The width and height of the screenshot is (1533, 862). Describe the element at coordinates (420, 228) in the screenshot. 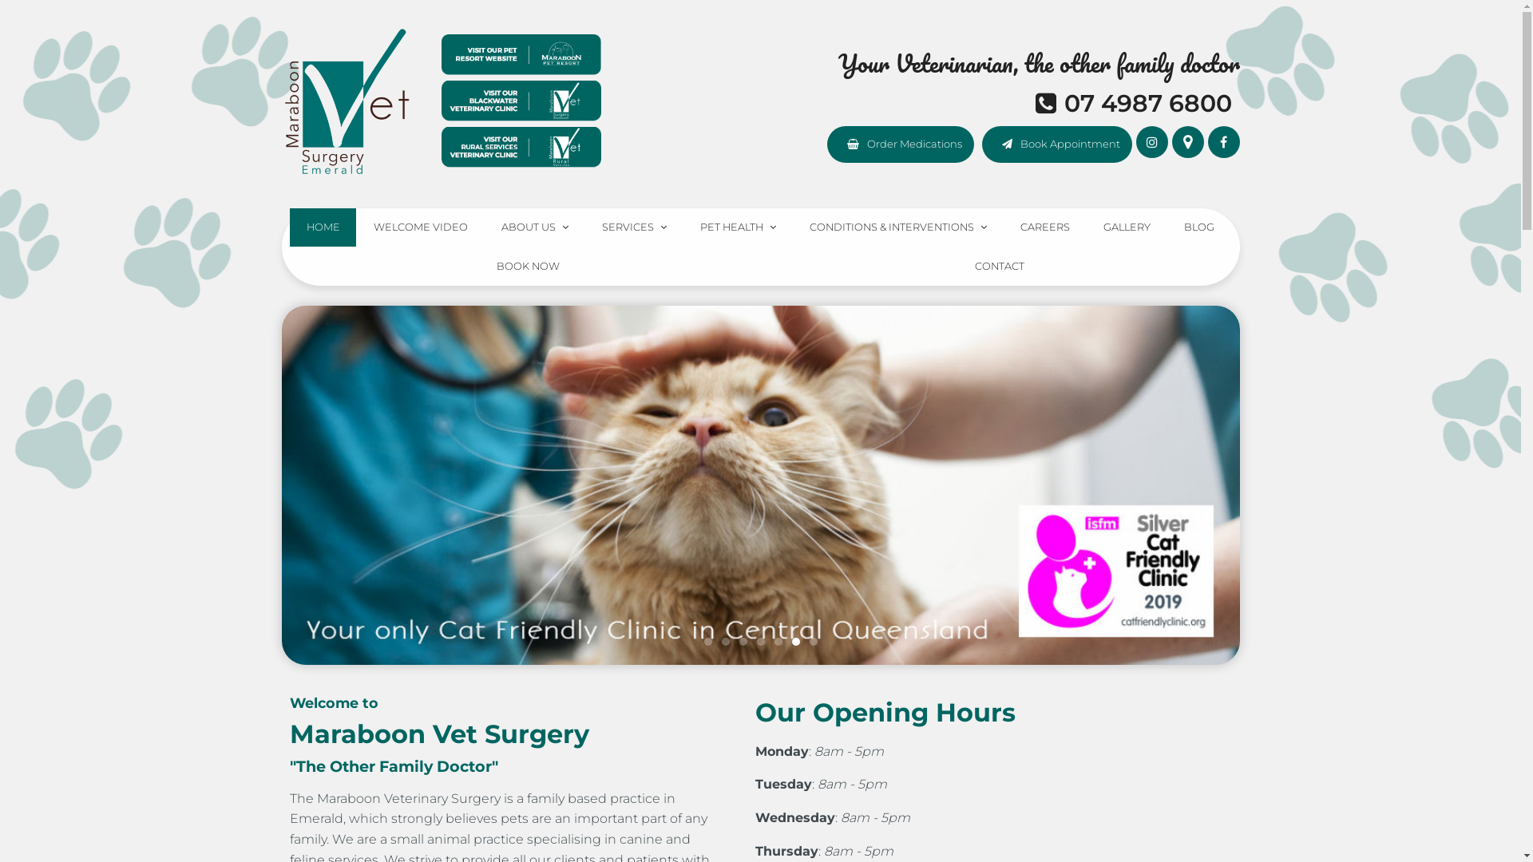

I see `WELCOME VIDEO` at that location.